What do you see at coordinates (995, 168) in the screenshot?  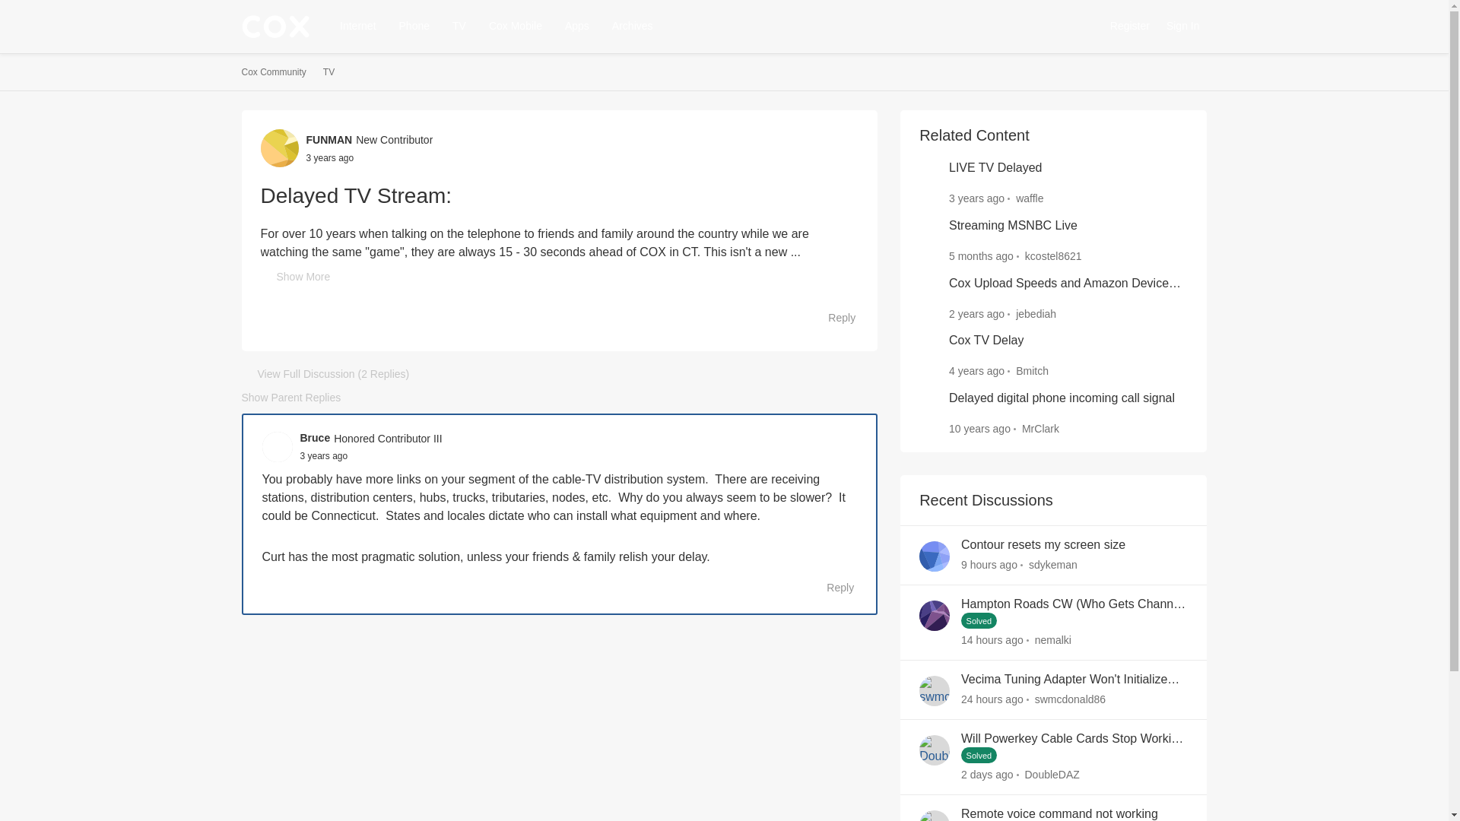 I see `LIVE TV Delayed` at bounding box center [995, 168].